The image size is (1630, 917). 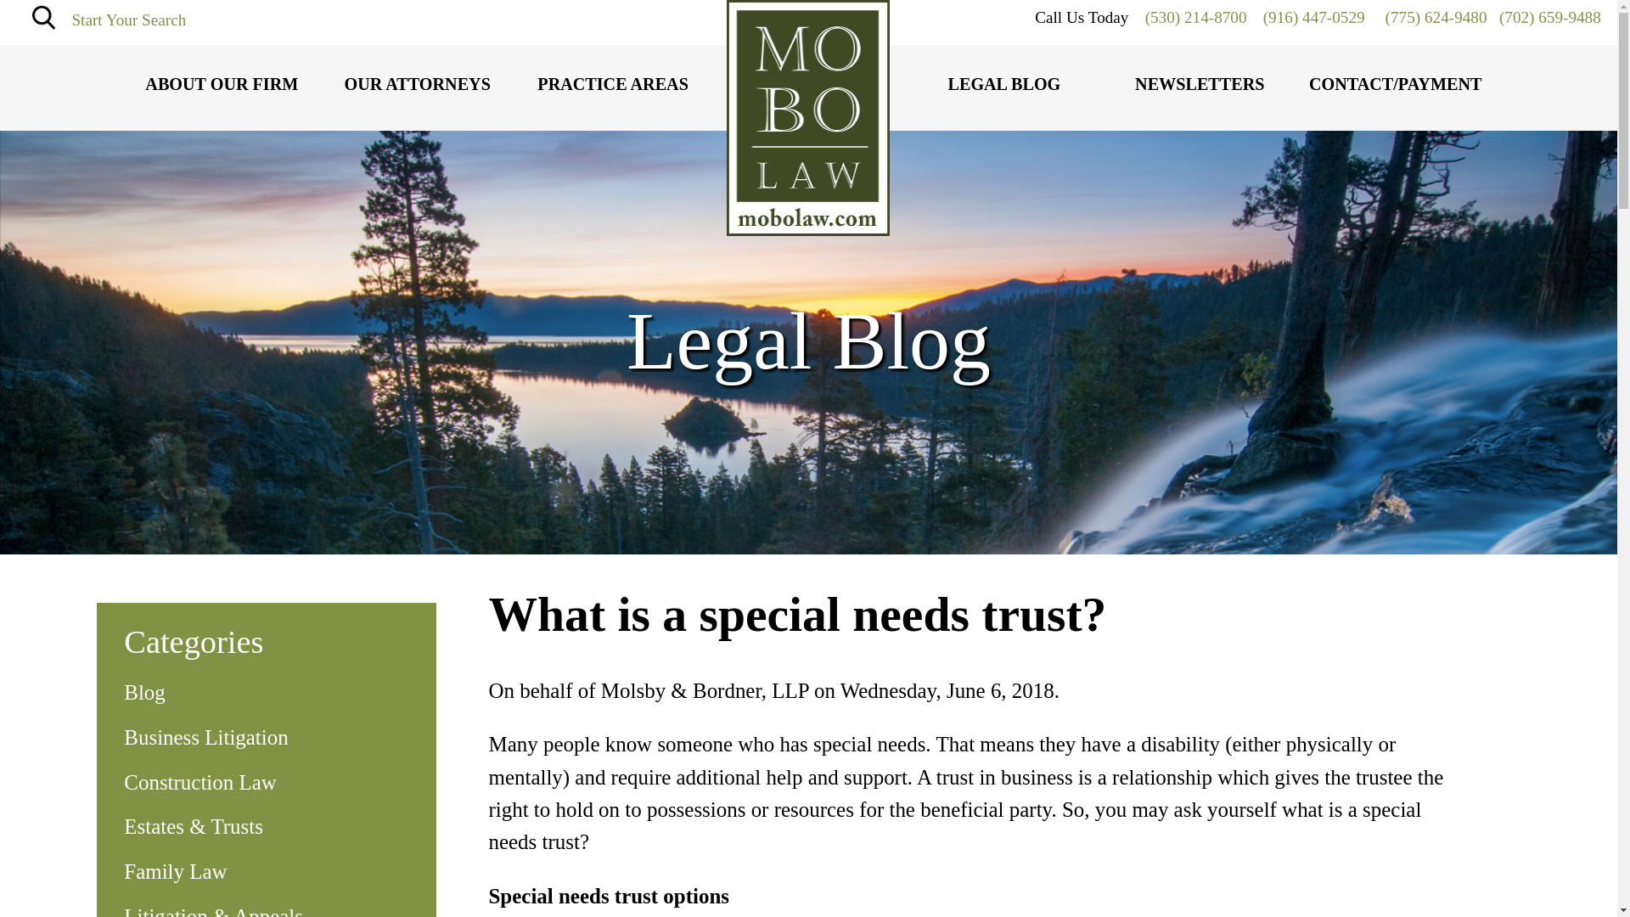 I want to click on Blog, so click(x=266, y=693).